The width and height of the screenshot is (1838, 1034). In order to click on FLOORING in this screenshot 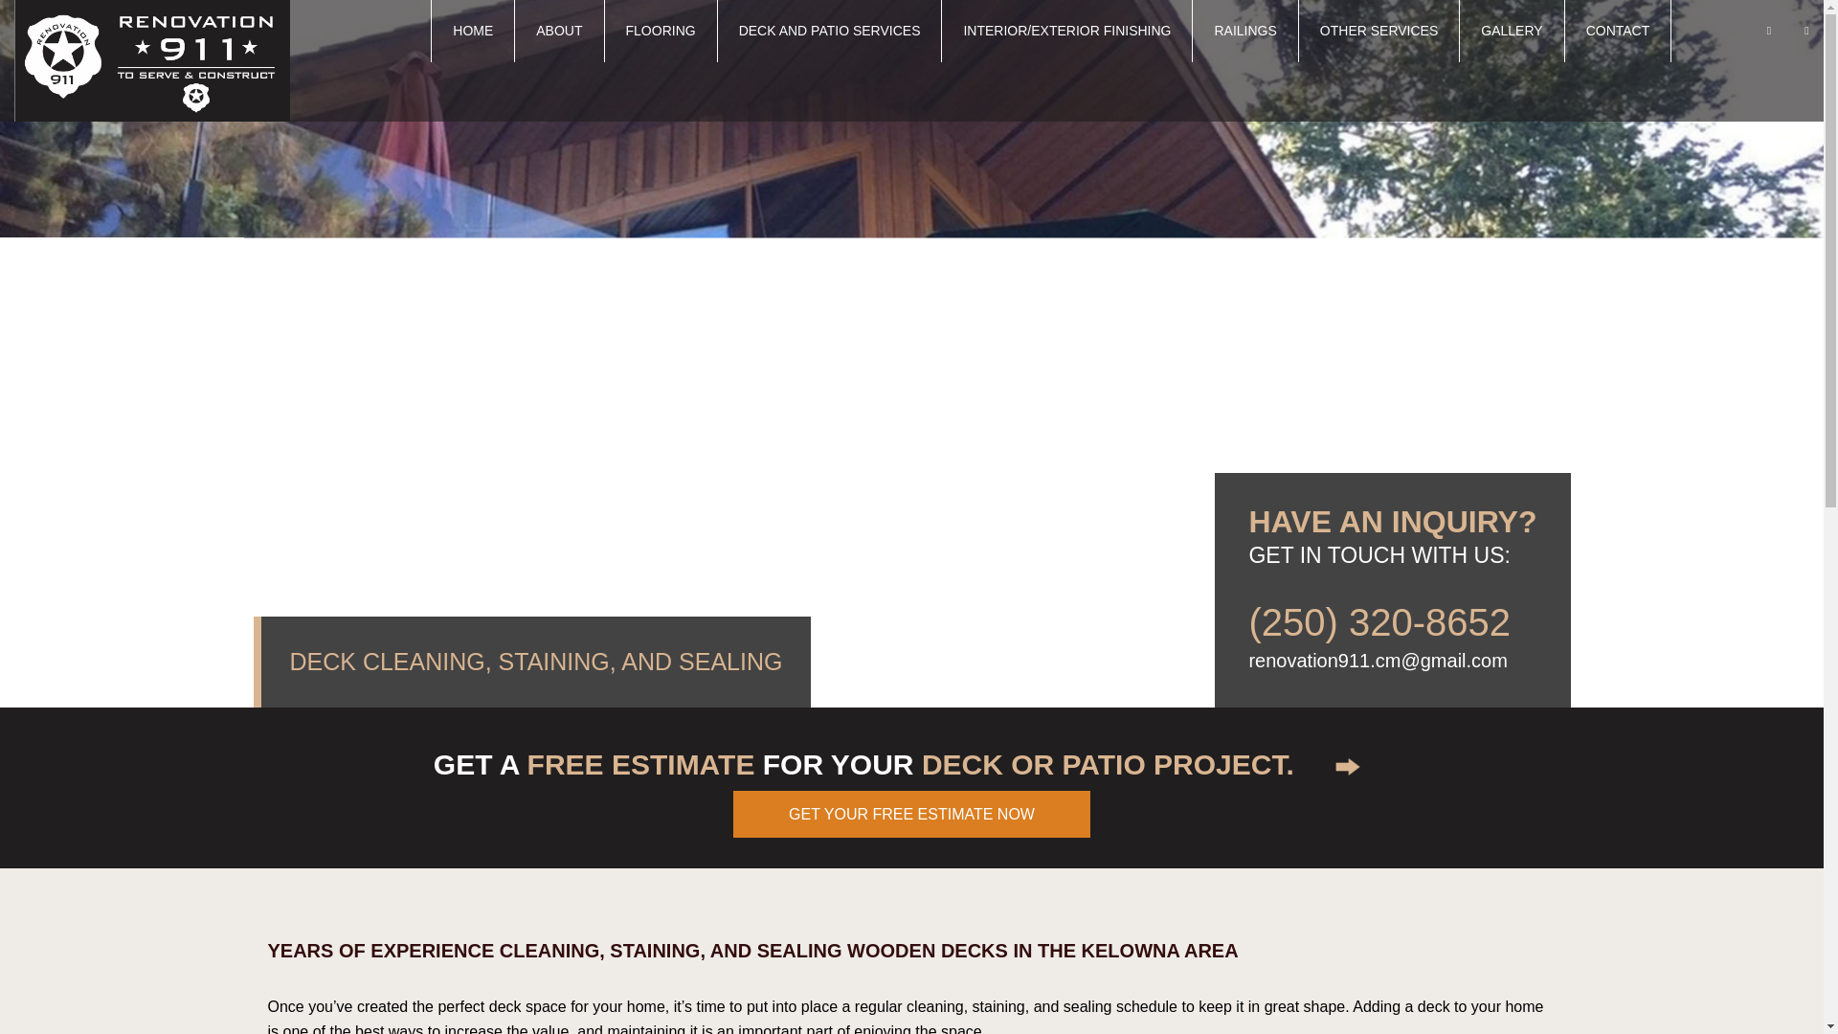, I will do `click(661, 31)`.